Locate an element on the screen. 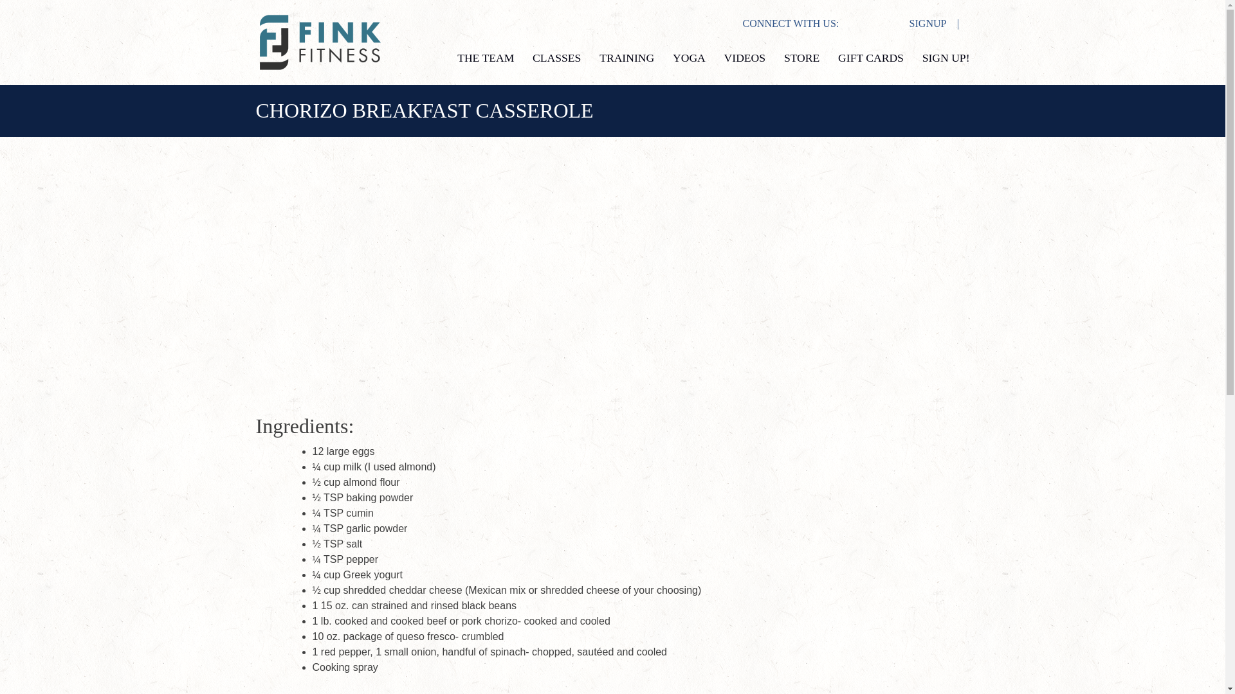 Image resolution: width=1235 pixels, height=694 pixels. CLASSES is located at coordinates (556, 58).